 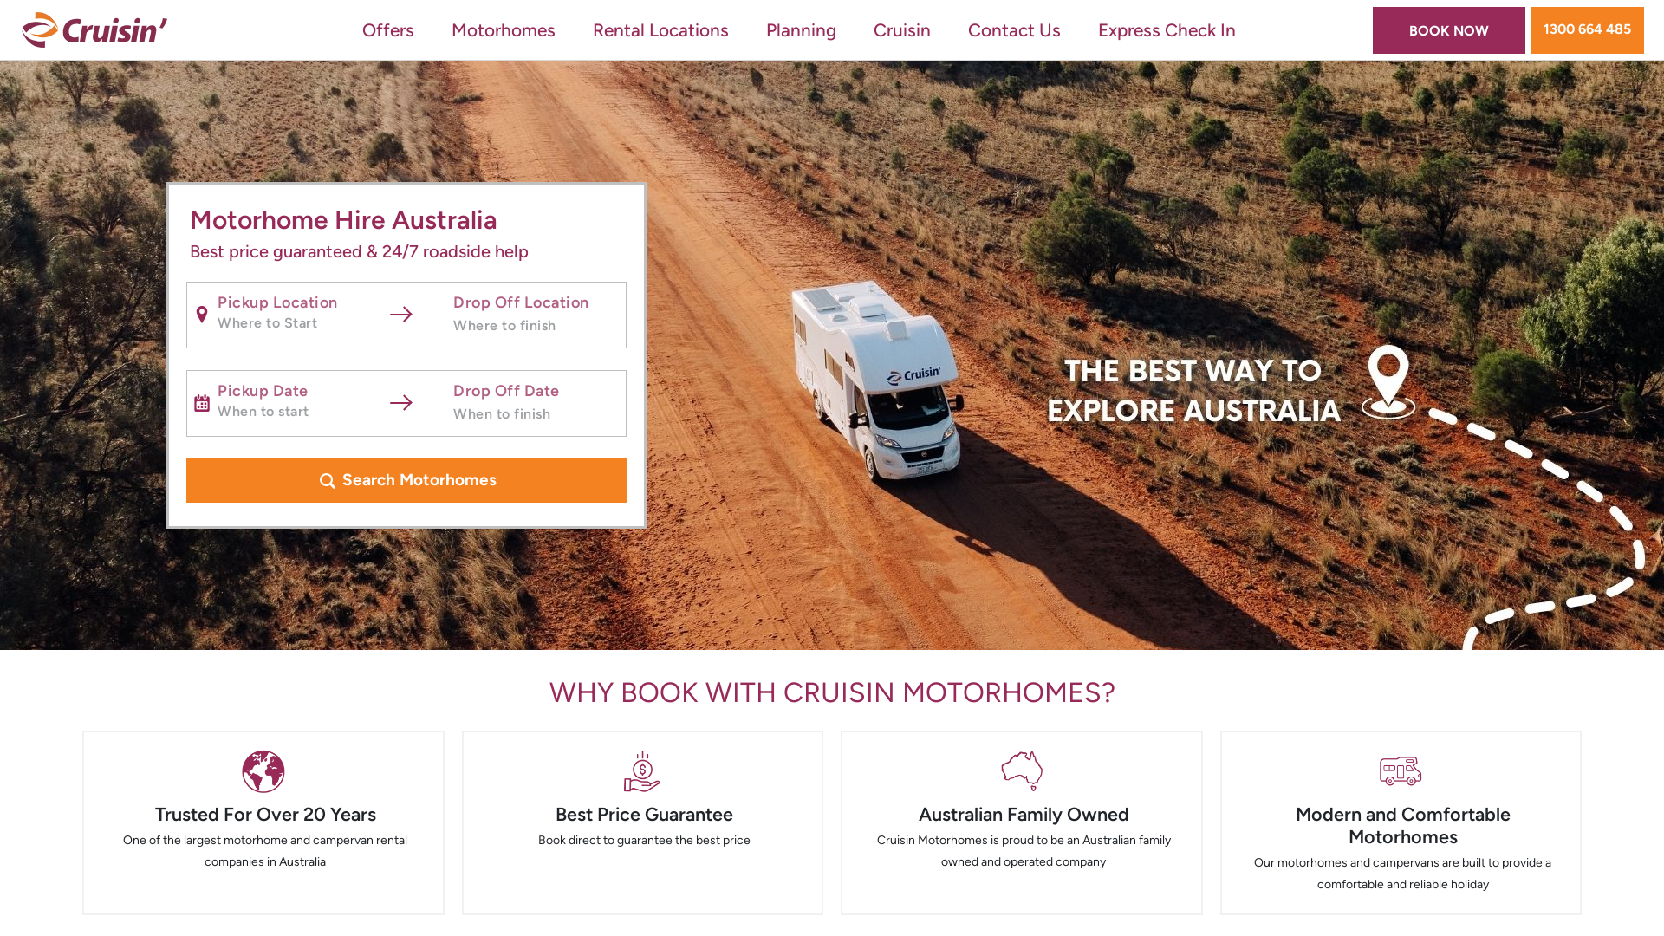 What do you see at coordinates (1588, 30) in the screenshot?
I see `1300 664 485` at bounding box center [1588, 30].